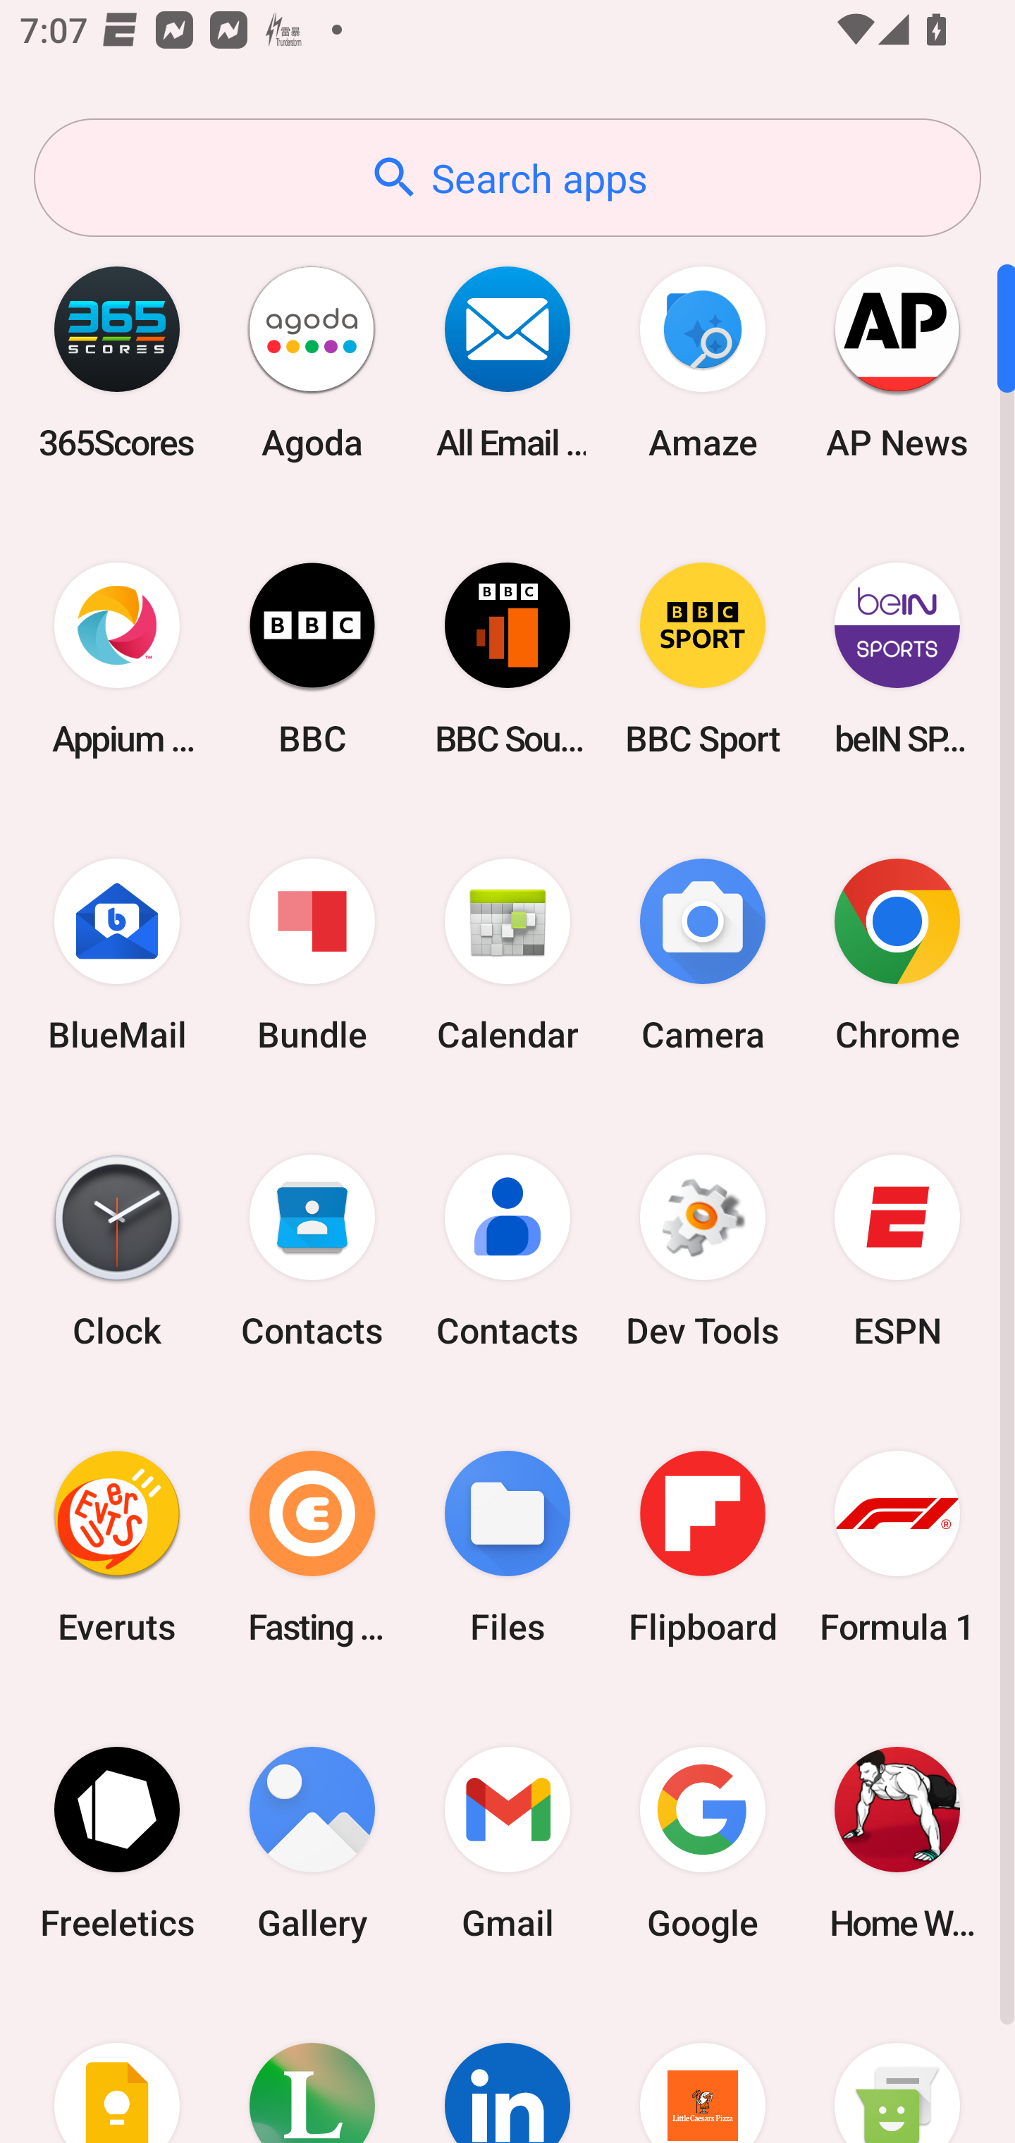  What do you see at coordinates (897, 1547) in the screenshot?
I see `Formula 1` at bounding box center [897, 1547].